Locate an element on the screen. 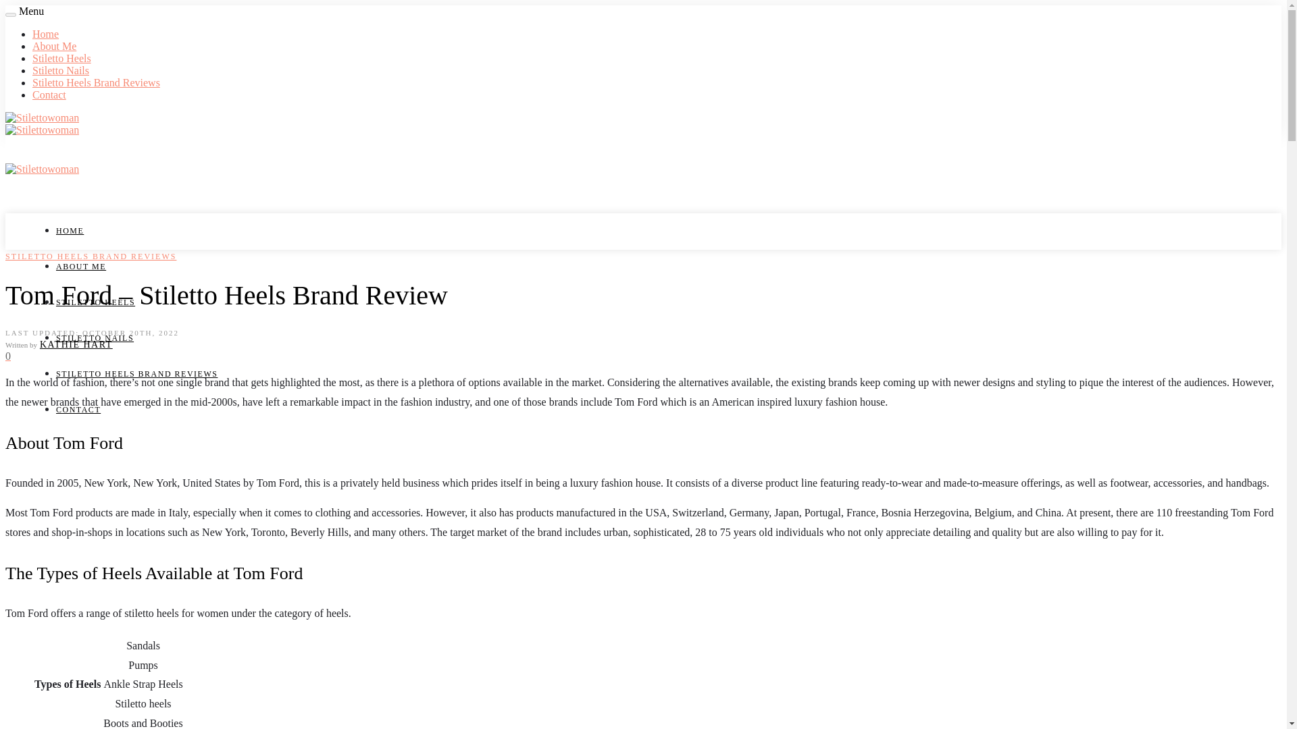 Image resolution: width=1297 pixels, height=729 pixels. Posts by Kathie Hart is located at coordinates (76, 344).